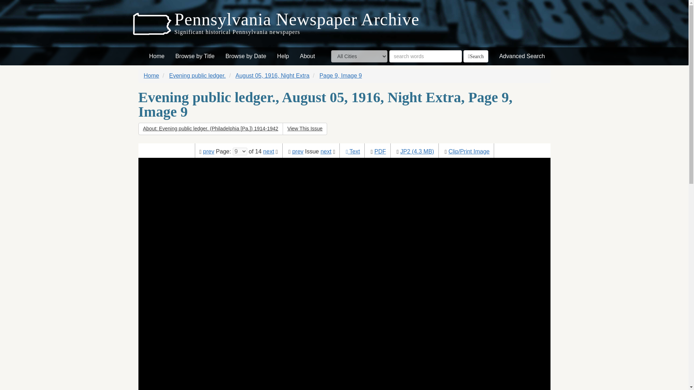  I want to click on next, so click(268, 151).